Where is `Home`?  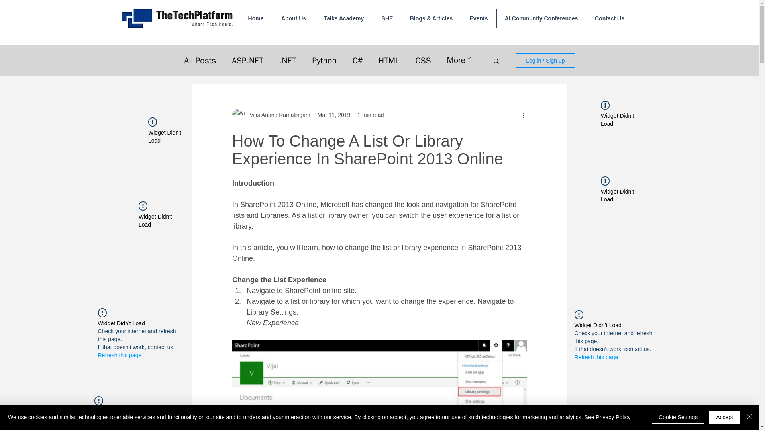
Home is located at coordinates (255, 18).